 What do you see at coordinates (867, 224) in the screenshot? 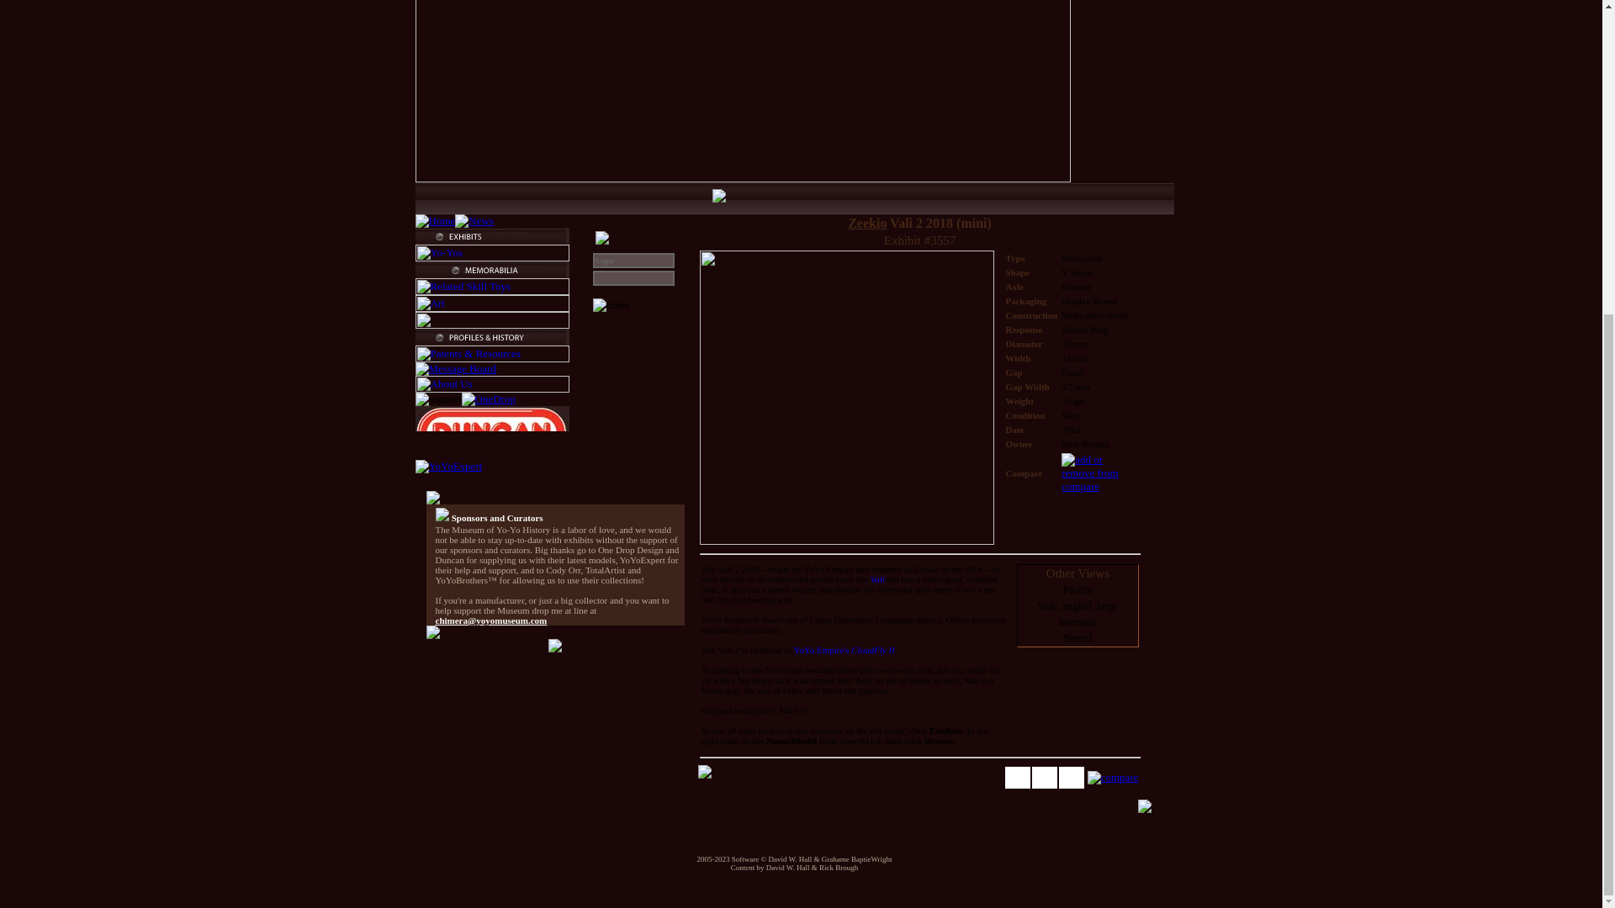
I see `Zeekio` at bounding box center [867, 224].